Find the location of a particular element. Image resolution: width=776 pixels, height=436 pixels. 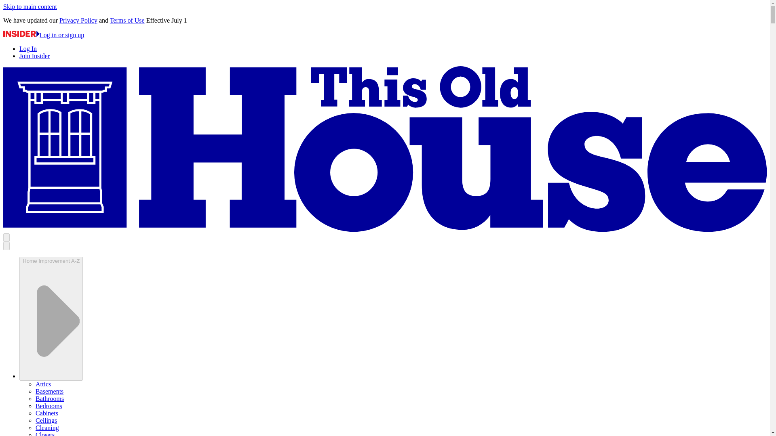

Home Improvement A-Z is located at coordinates (51, 319).